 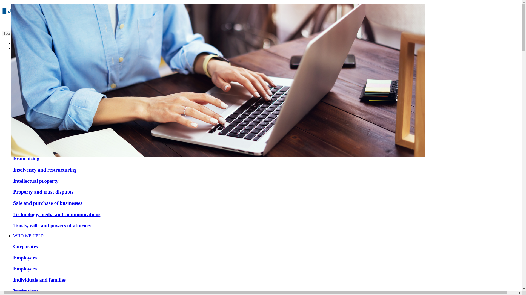 What do you see at coordinates (25, 291) in the screenshot?
I see `Institutions` at bounding box center [25, 291].